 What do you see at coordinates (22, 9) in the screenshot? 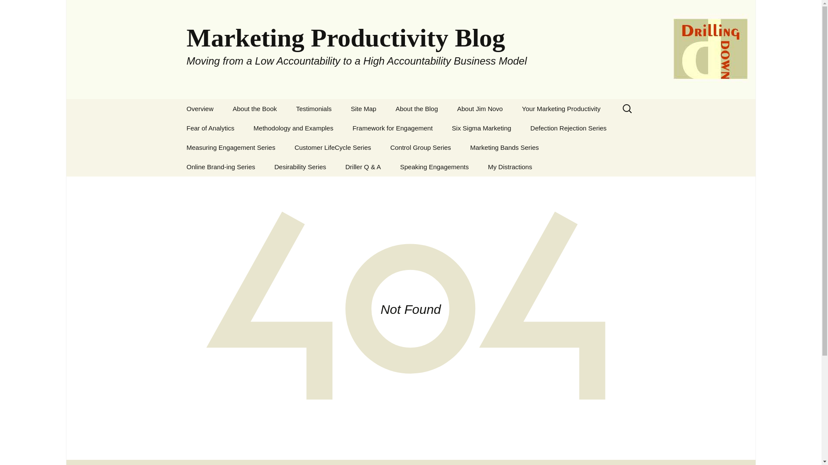
I see `Search` at bounding box center [22, 9].